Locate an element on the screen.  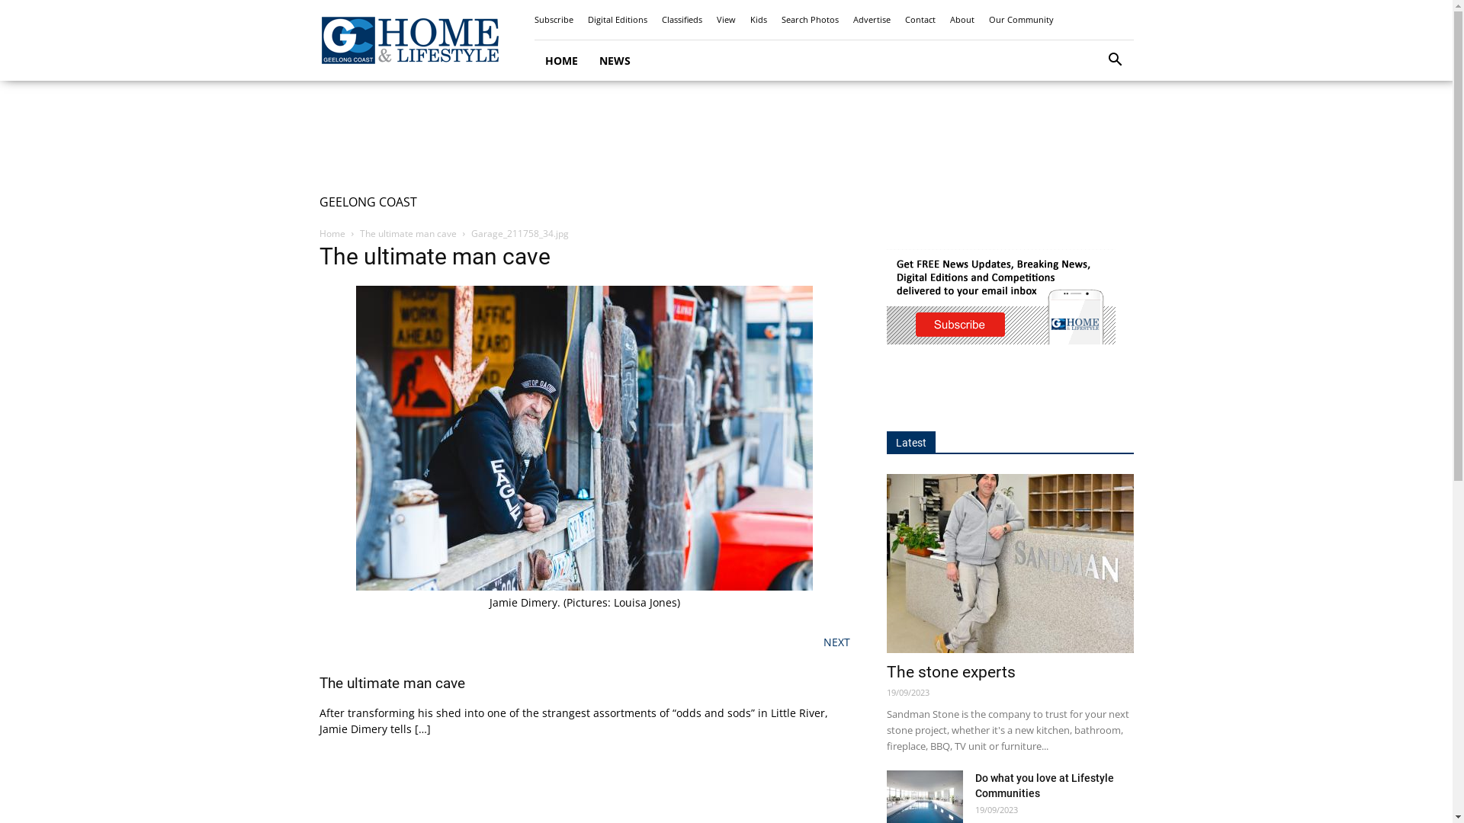
View is located at coordinates (726, 20).